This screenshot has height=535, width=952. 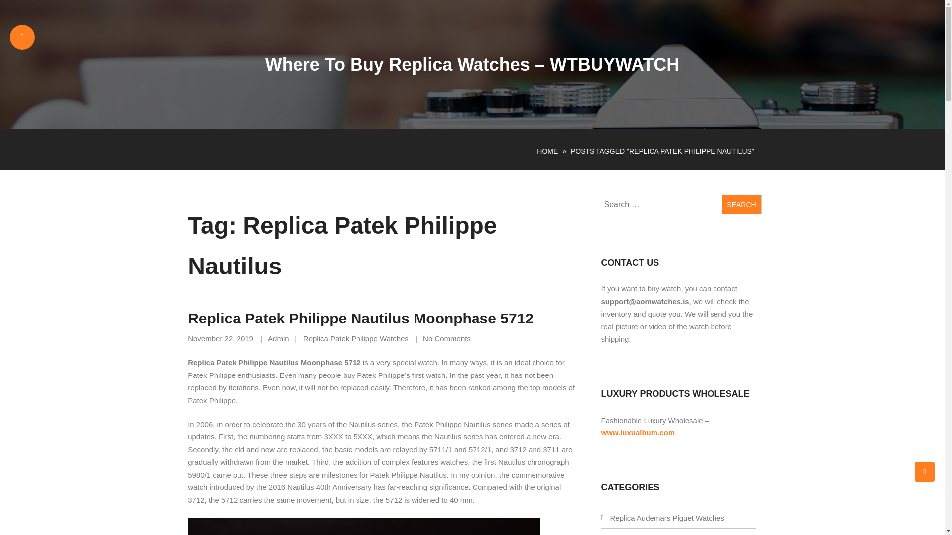 I want to click on November 22, 2019, so click(x=220, y=339).